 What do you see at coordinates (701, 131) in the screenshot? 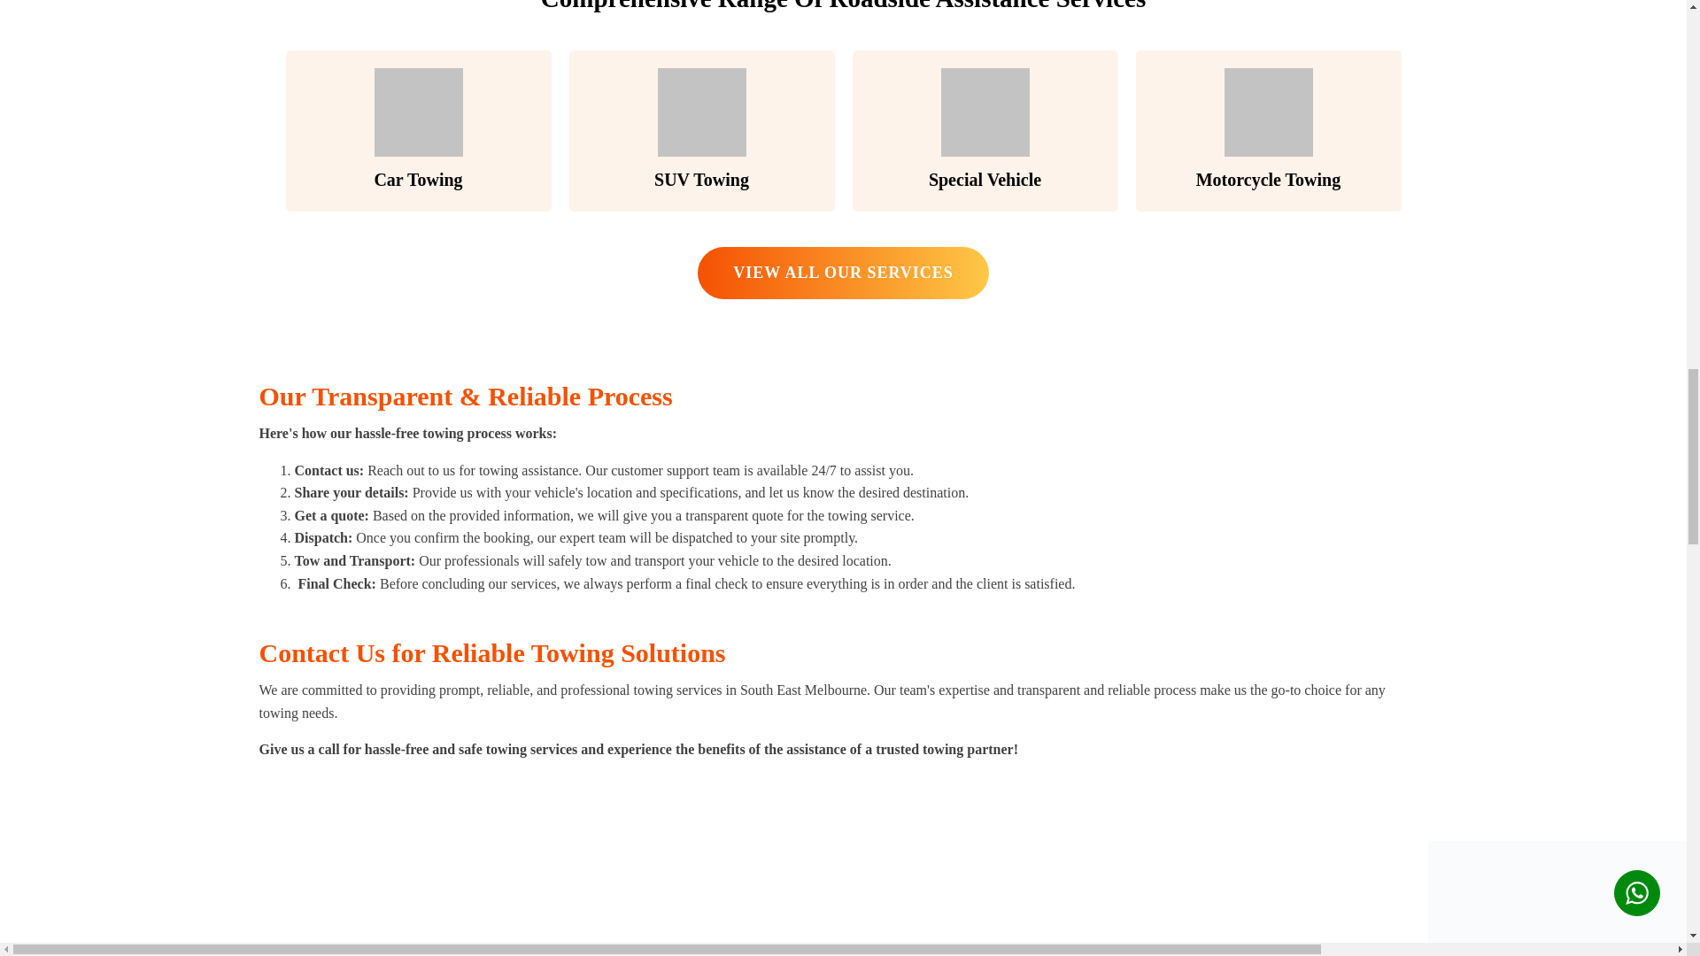
I see `SUV Towing` at bounding box center [701, 131].